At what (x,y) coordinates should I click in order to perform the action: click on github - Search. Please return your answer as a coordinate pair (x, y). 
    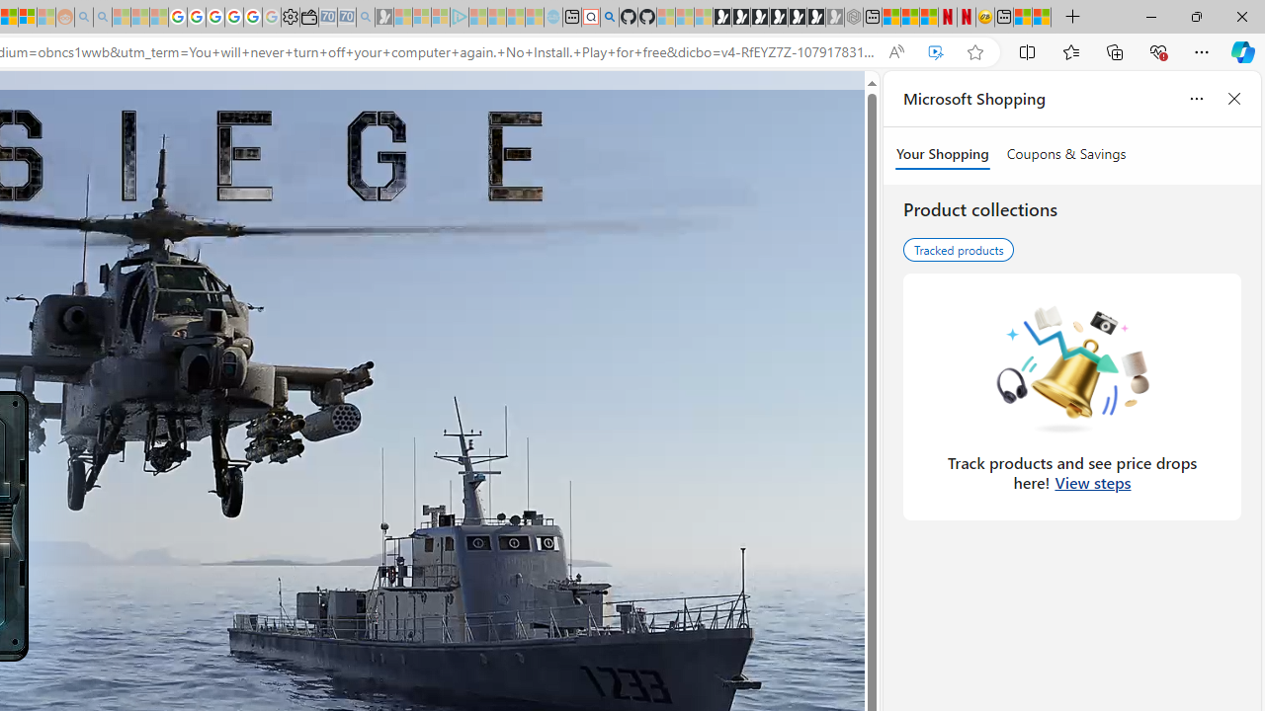
    Looking at the image, I should click on (609, 18).